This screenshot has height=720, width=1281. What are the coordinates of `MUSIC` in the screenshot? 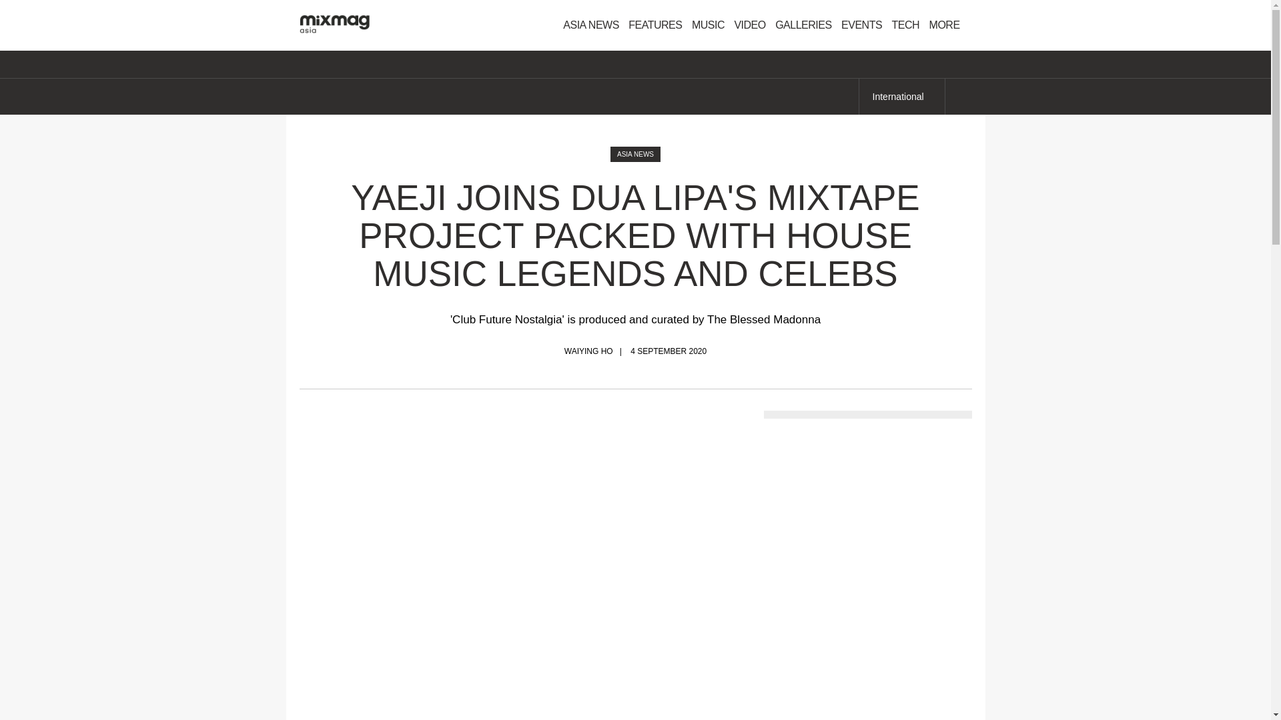 It's located at (707, 25).